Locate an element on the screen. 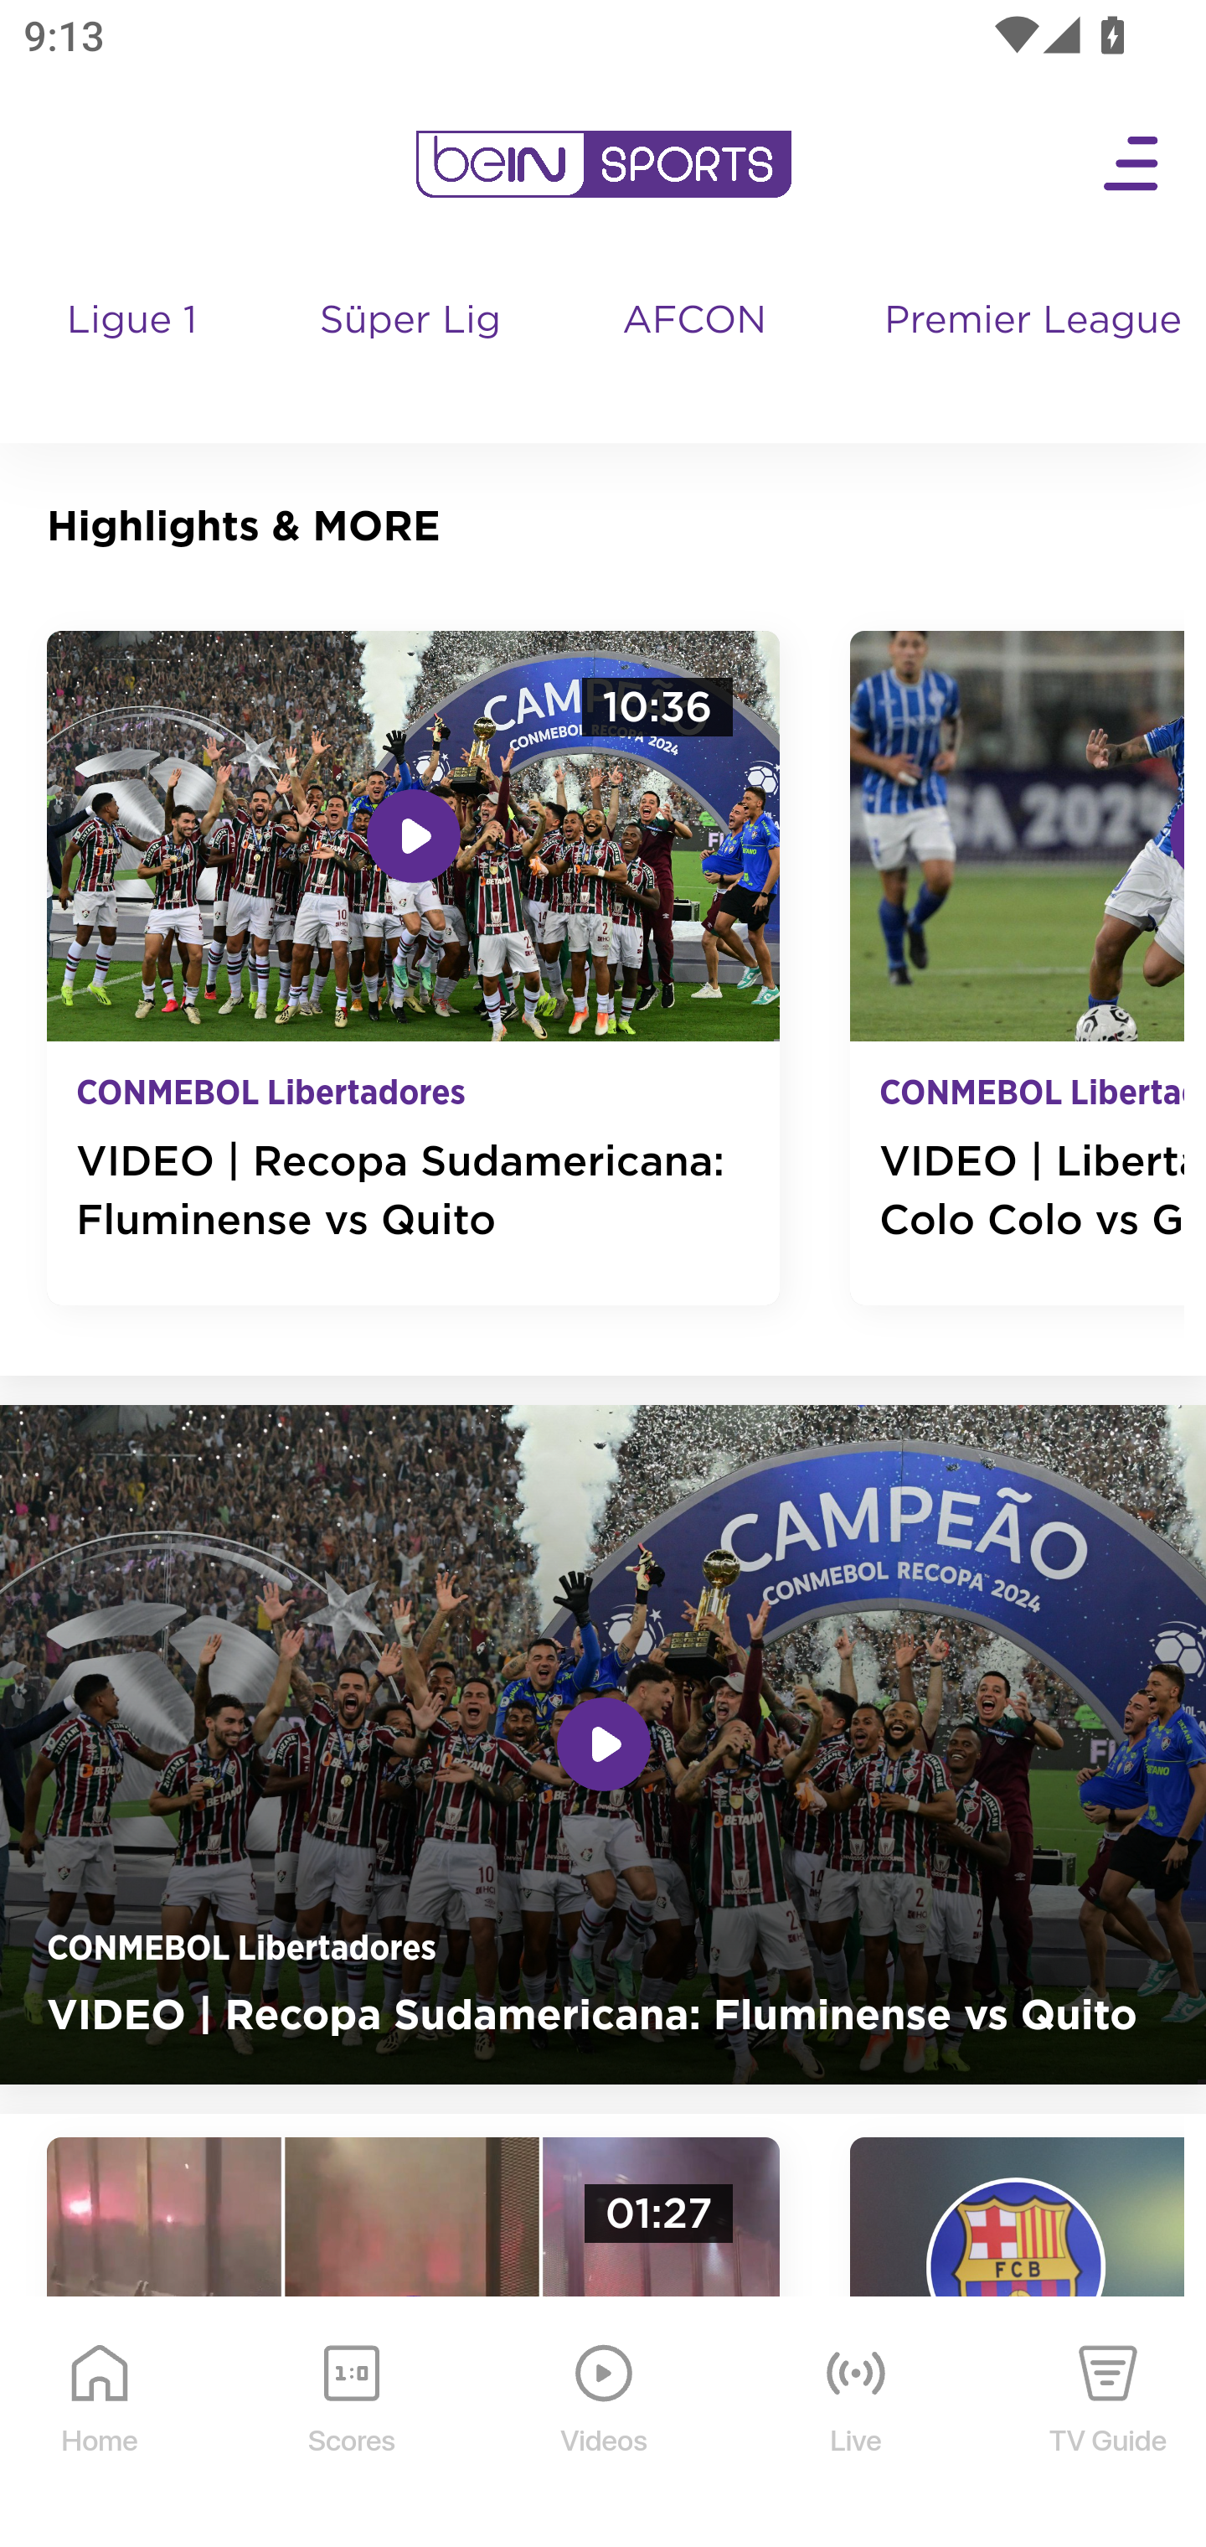 The width and height of the screenshot is (1206, 2547). Scores Scores Icon Scores is located at coordinates (351, 2423).